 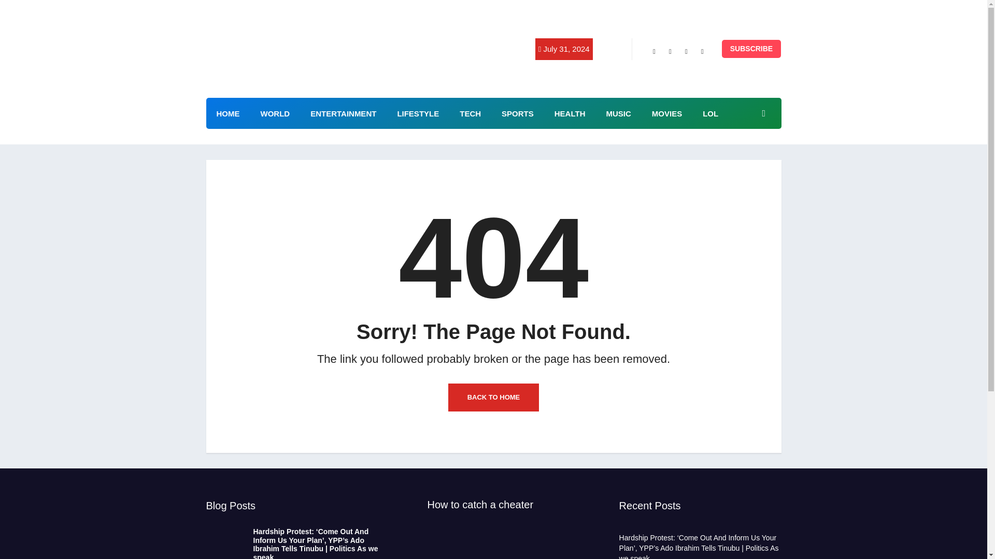 I want to click on LOL, so click(x=710, y=113).